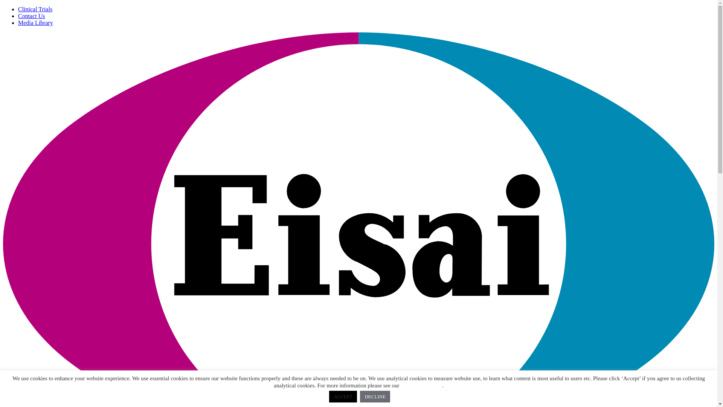 This screenshot has width=723, height=407. What do you see at coordinates (421, 386) in the screenshot?
I see `Privacy Statement` at bounding box center [421, 386].